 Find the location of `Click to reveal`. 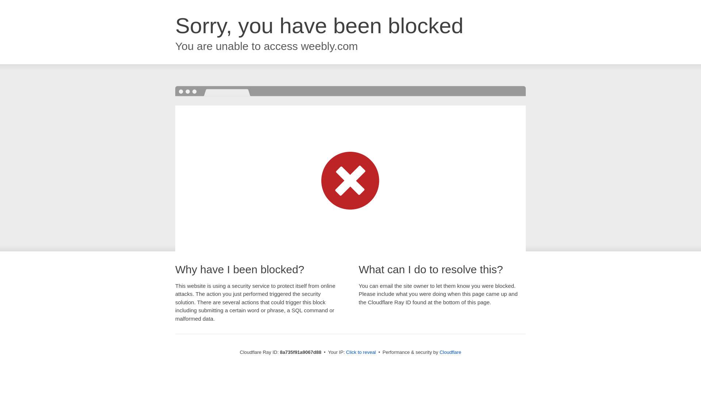

Click to reveal is located at coordinates (361, 352).